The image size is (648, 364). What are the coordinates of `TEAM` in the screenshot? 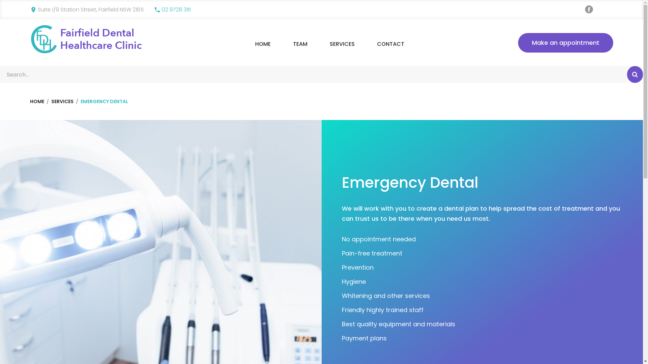 It's located at (300, 44).